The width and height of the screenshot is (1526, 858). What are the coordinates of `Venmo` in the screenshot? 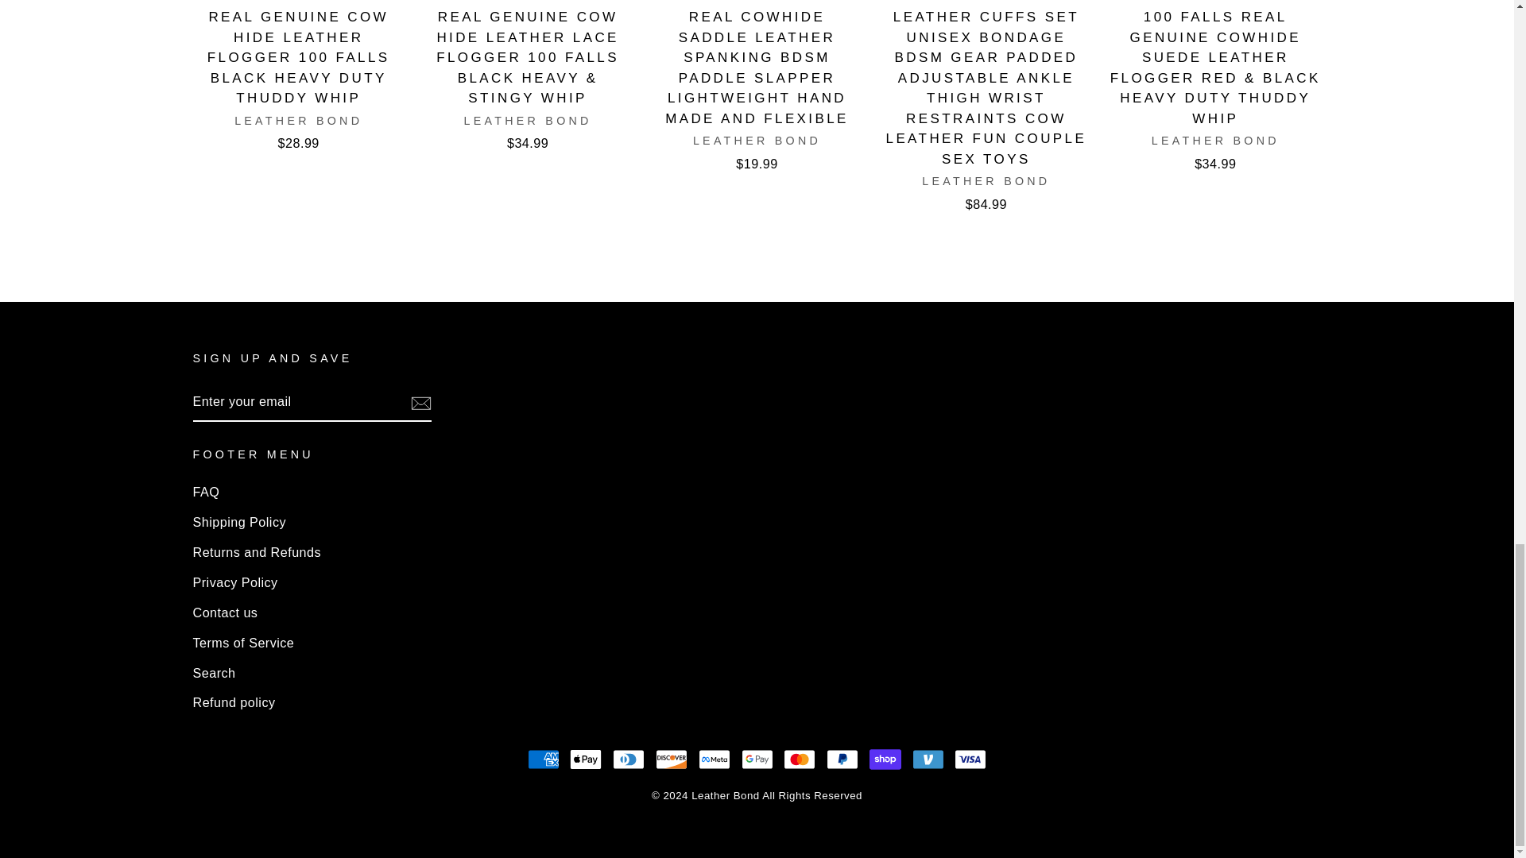 It's located at (928, 759).